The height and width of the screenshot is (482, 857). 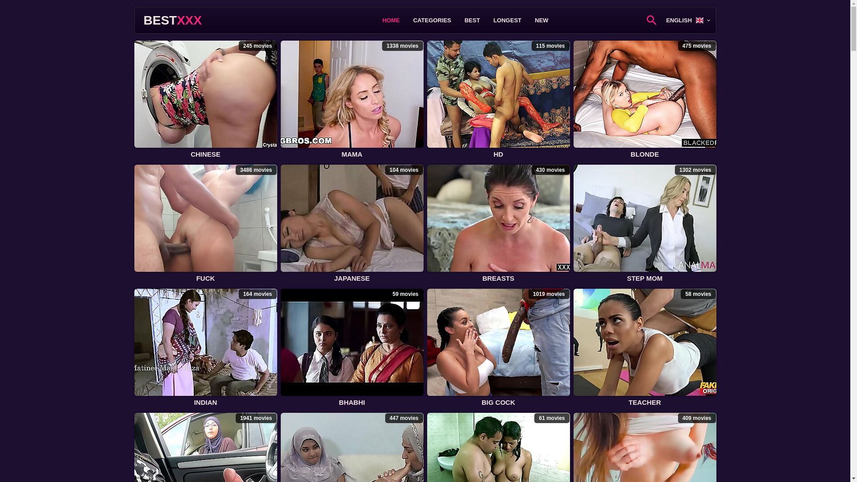 I want to click on 1019 movies
BIG COCK, so click(x=498, y=349).